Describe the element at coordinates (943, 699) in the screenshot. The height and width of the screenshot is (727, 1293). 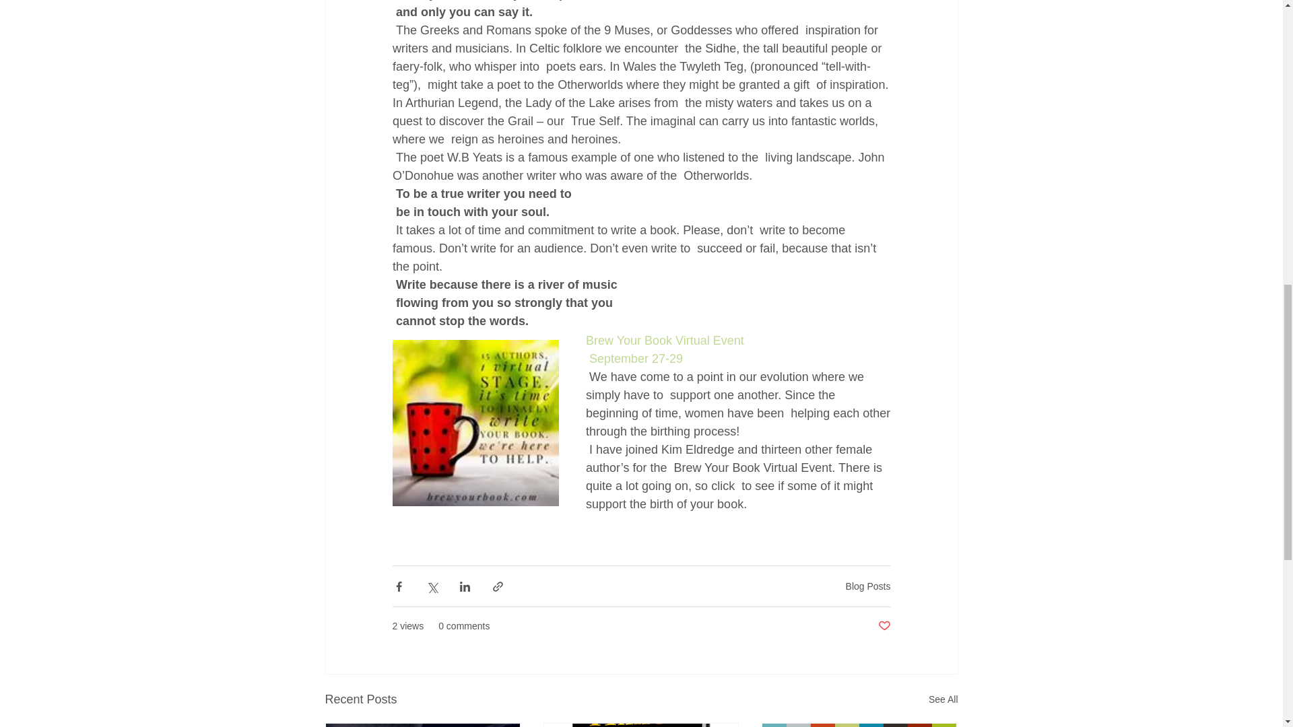
I see `See All` at that location.